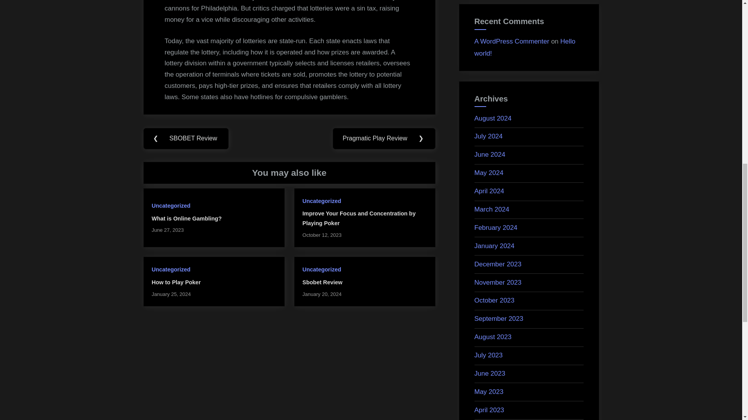  What do you see at coordinates (359, 219) in the screenshot?
I see `Improve Your Focus and Concentration by Playing Poker` at bounding box center [359, 219].